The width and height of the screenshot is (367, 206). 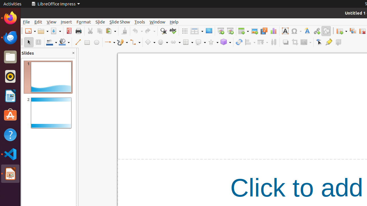 I want to click on Fontwork Style, so click(x=307, y=31).